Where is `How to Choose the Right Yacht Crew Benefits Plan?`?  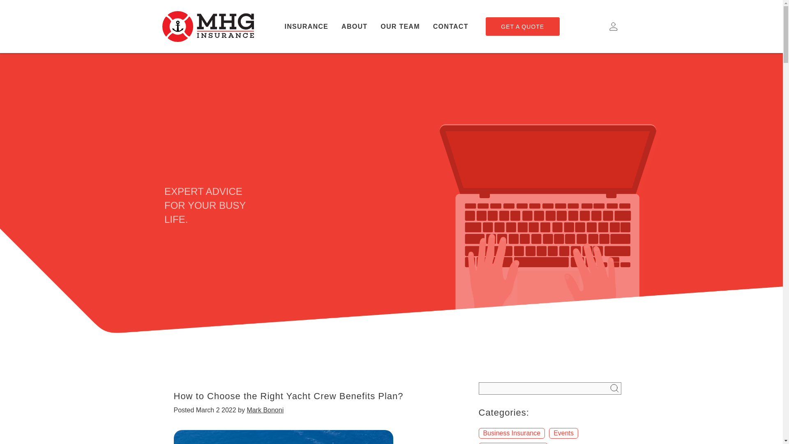
How to Choose the Right Yacht Crew Benefits Plan? is located at coordinates (288, 396).